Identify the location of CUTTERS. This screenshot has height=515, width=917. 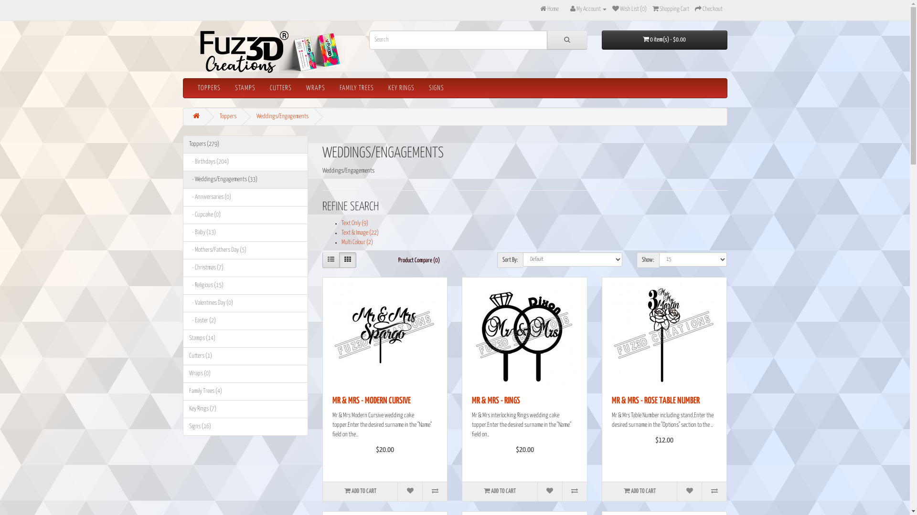
(281, 88).